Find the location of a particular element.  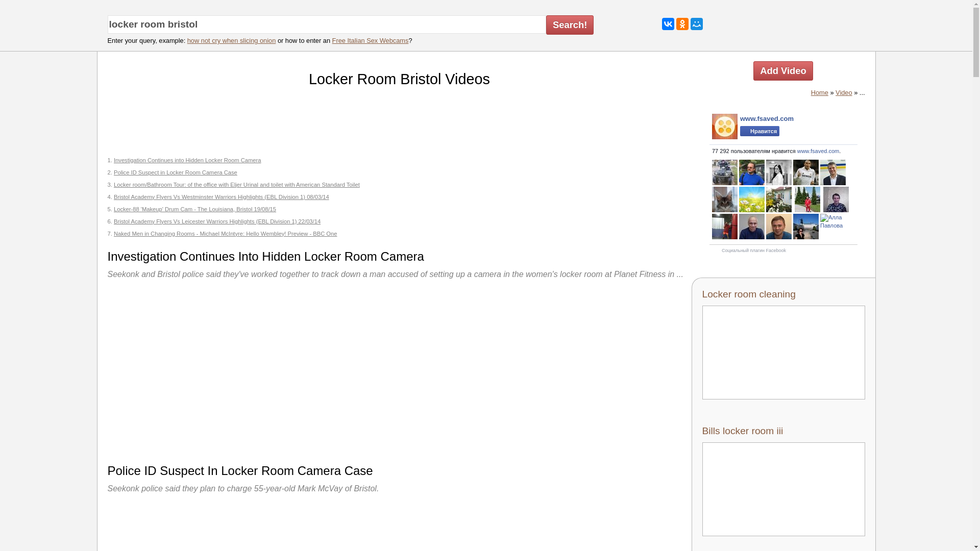

Add Video is located at coordinates (783, 70).